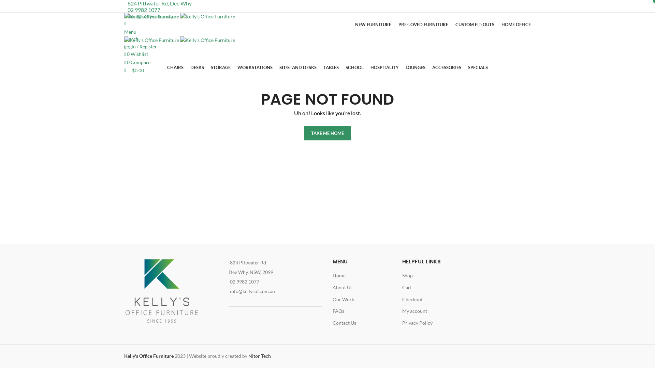 The height and width of the screenshot is (368, 655). What do you see at coordinates (475, 25) in the screenshot?
I see `CUSTOM FIT-OUTS` at bounding box center [475, 25].